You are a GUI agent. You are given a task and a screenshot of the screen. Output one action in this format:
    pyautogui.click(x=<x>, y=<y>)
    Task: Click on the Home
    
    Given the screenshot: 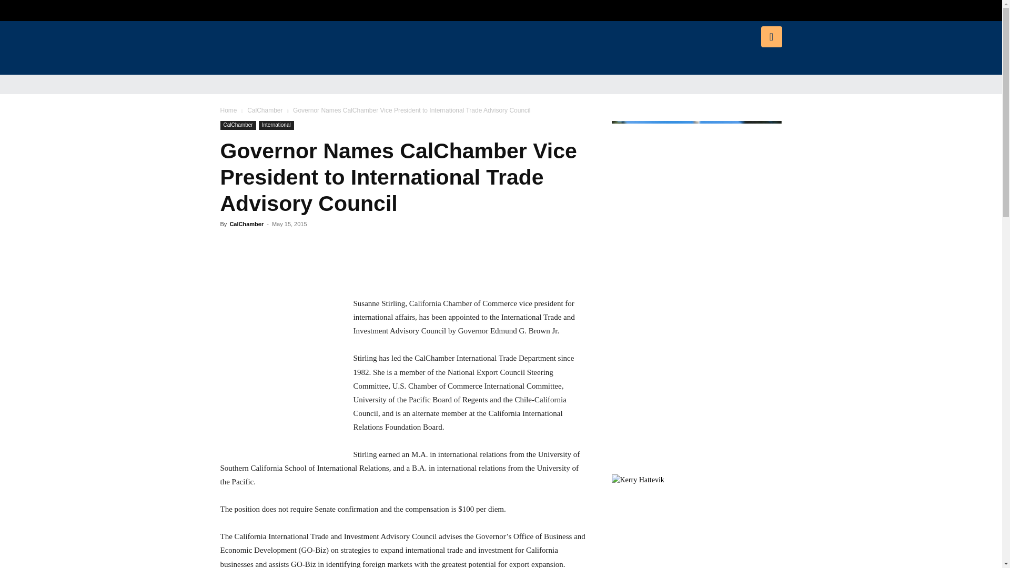 What is the action you would take?
    pyautogui.click(x=228, y=110)
    